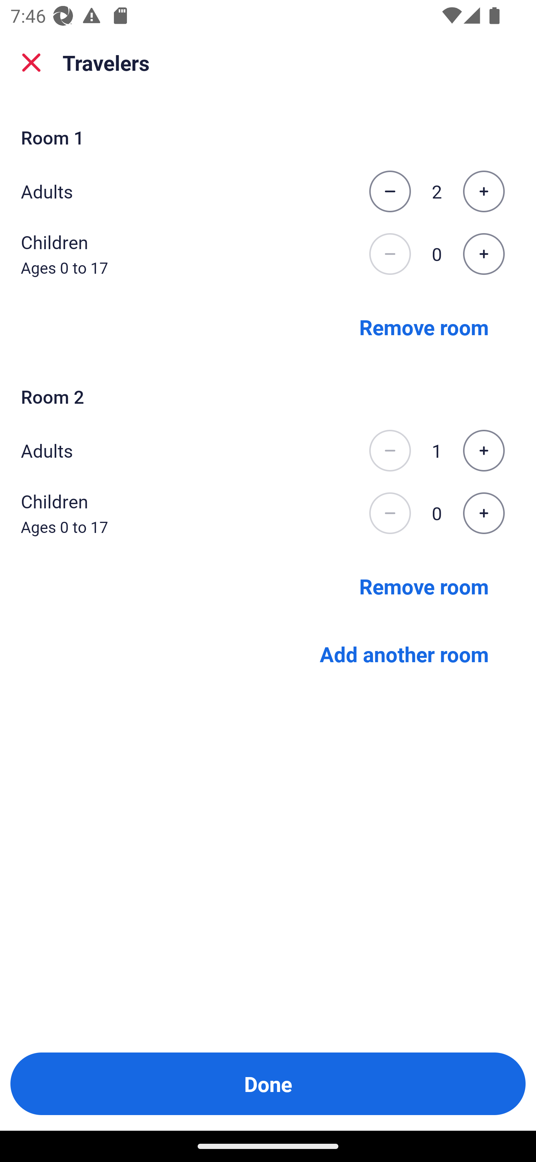 Image resolution: width=536 pixels, height=1162 pixels. I want to click on Increase the number of adults, so click(484, 451).